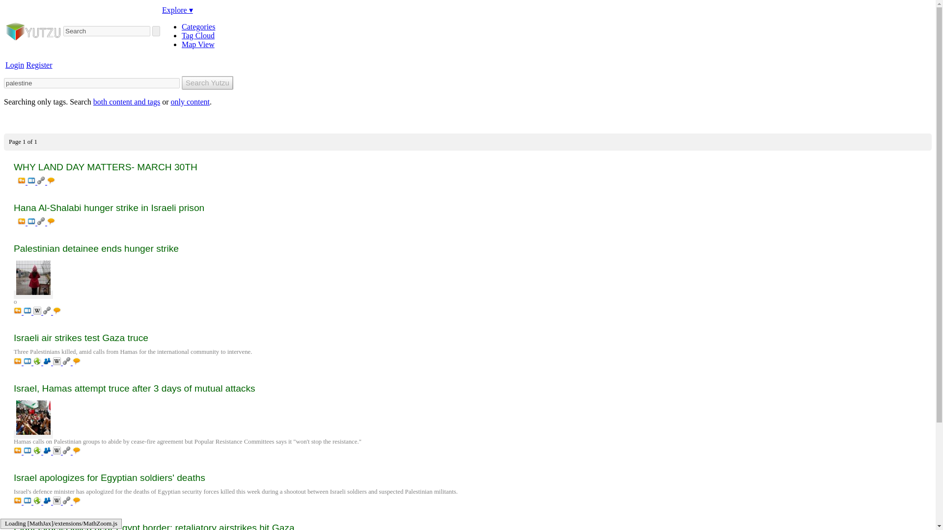 This screenshot has height=530, width=943. I want to click on social, so click(48, 362).